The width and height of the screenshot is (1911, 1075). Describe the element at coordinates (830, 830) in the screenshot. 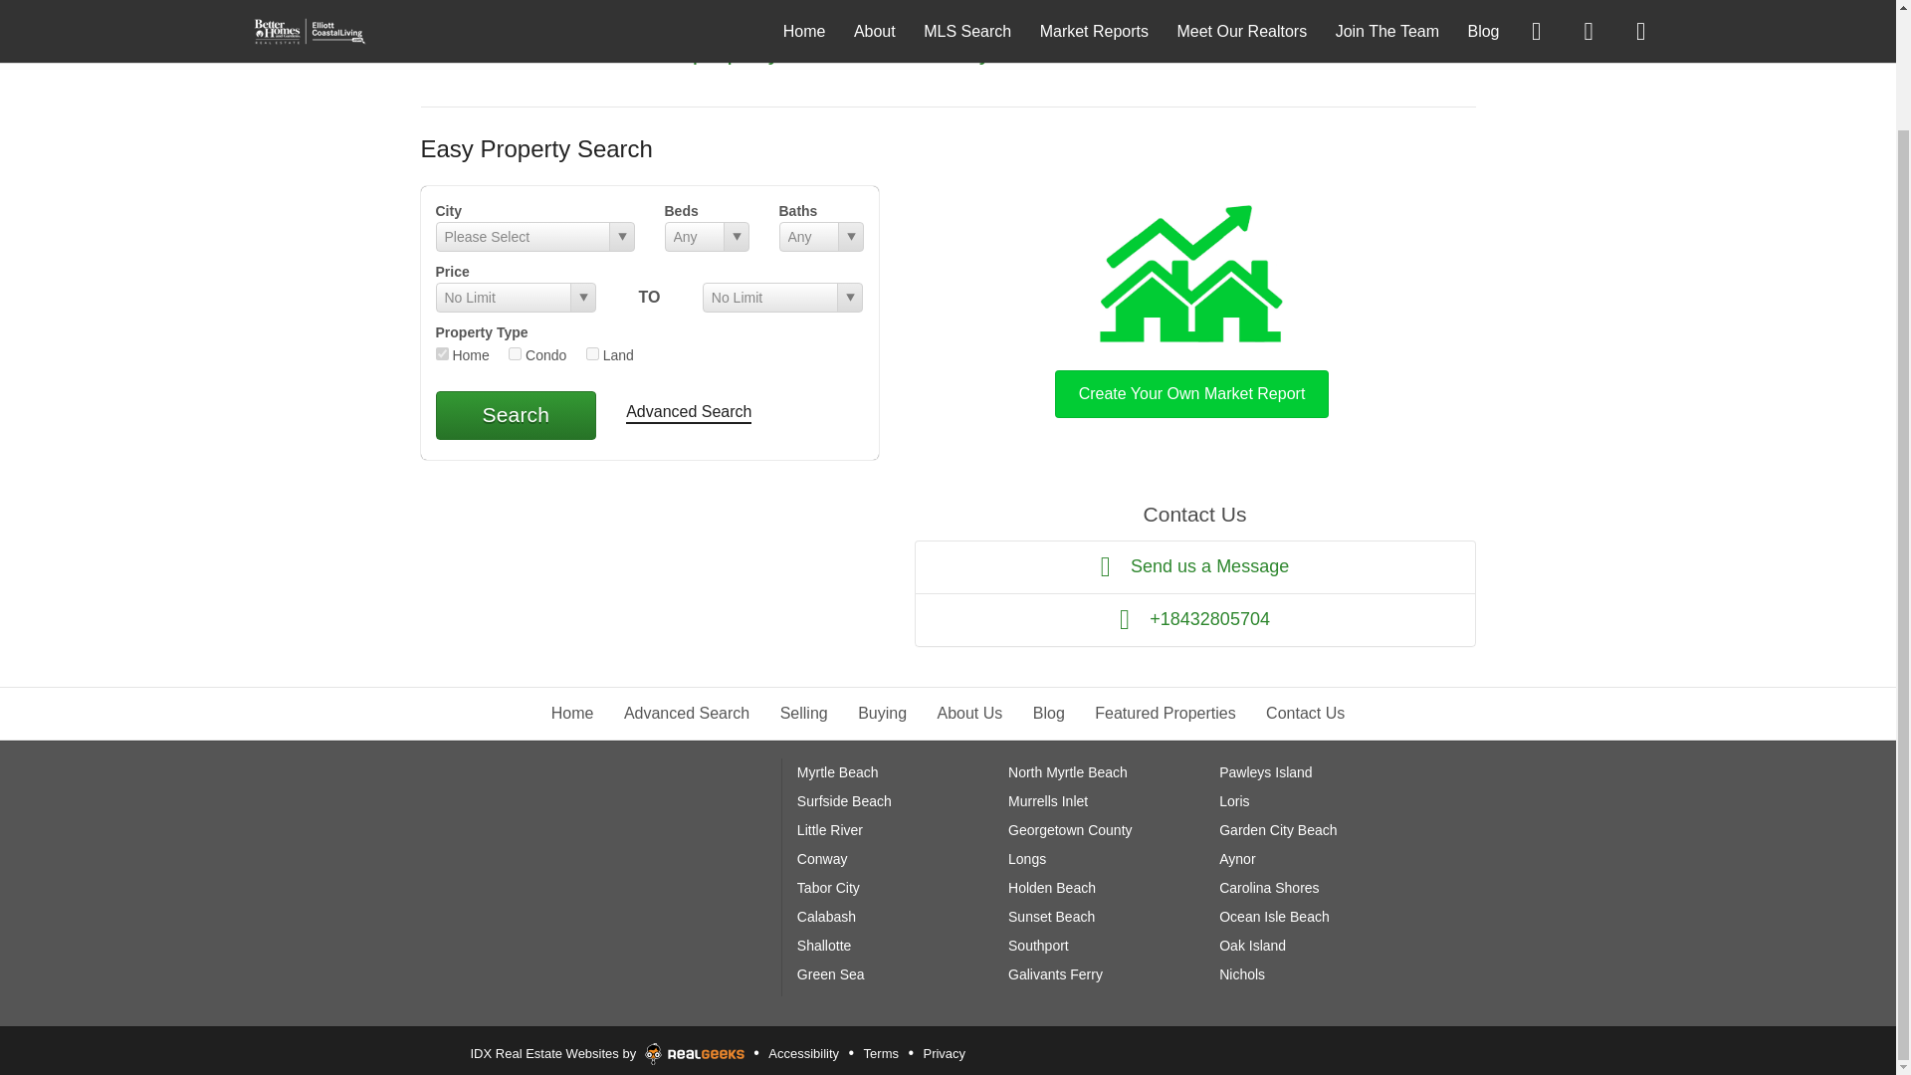

I see `Little River` at that location.